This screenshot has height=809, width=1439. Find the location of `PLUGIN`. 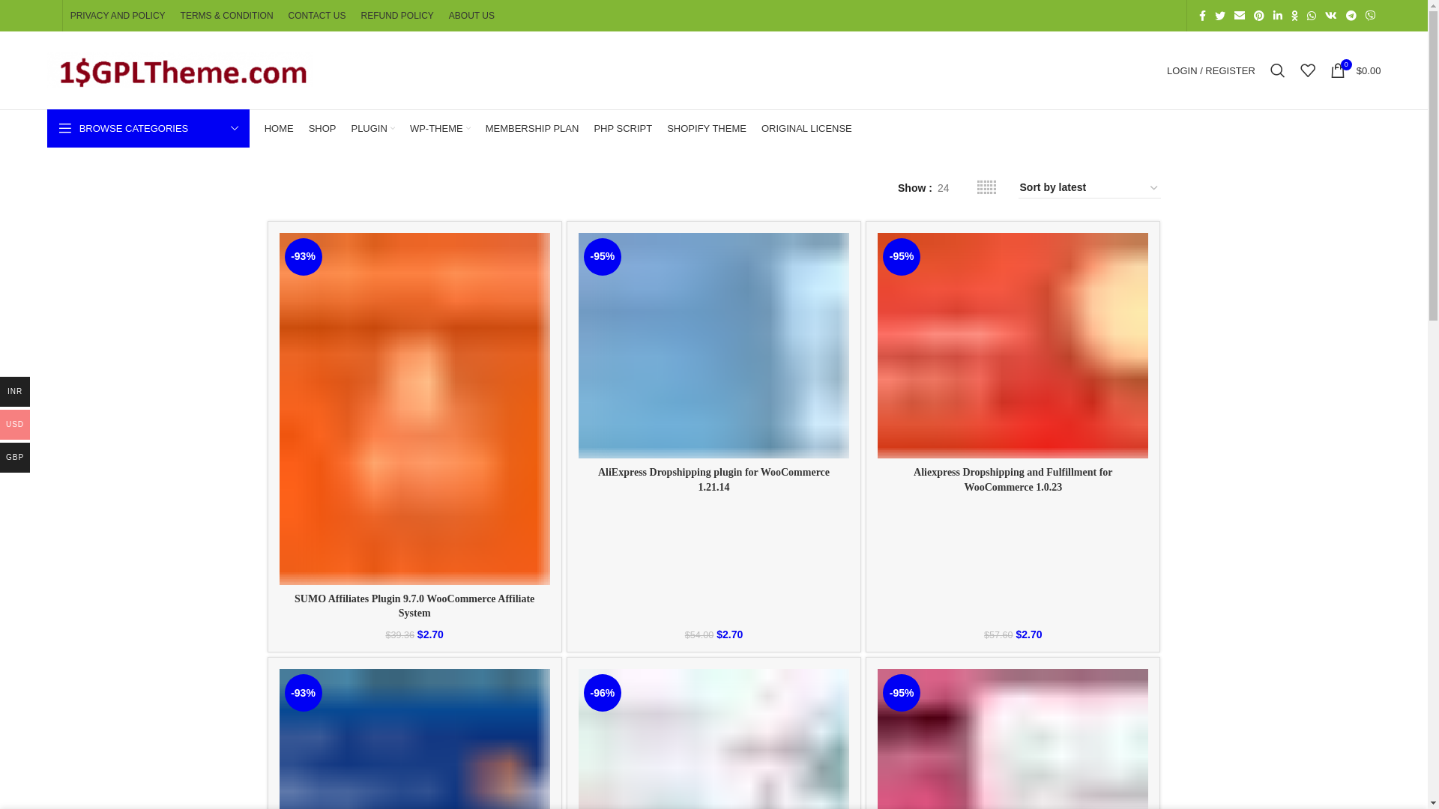

PLUGIN is located at coordinates (372, 129).